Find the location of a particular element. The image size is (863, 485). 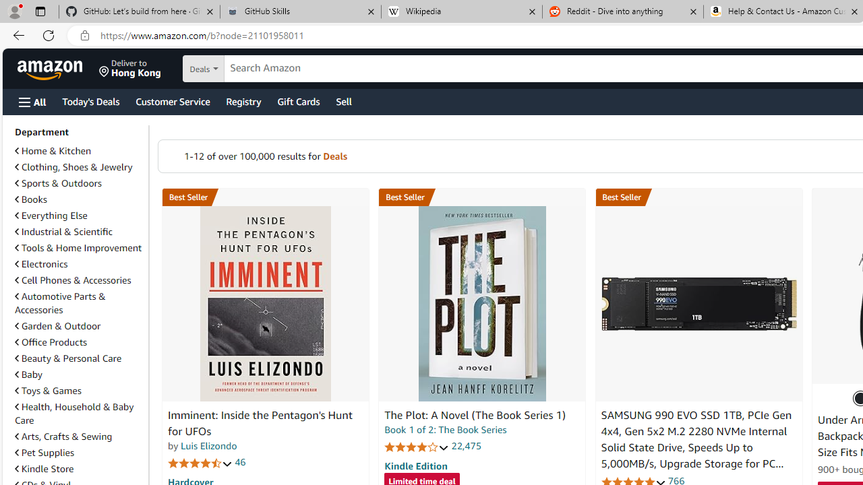

The Plot: A Novel (The Book Series 1) is located at coordinates (475, 415).